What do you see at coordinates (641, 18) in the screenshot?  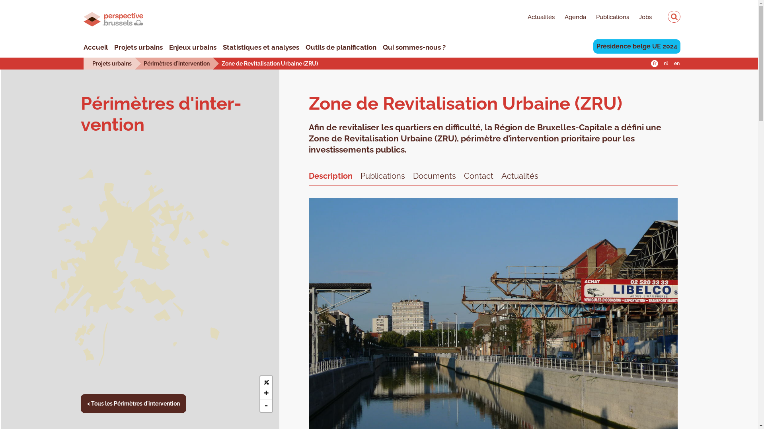 I see `Jobs` at bounding box center [641, 18].